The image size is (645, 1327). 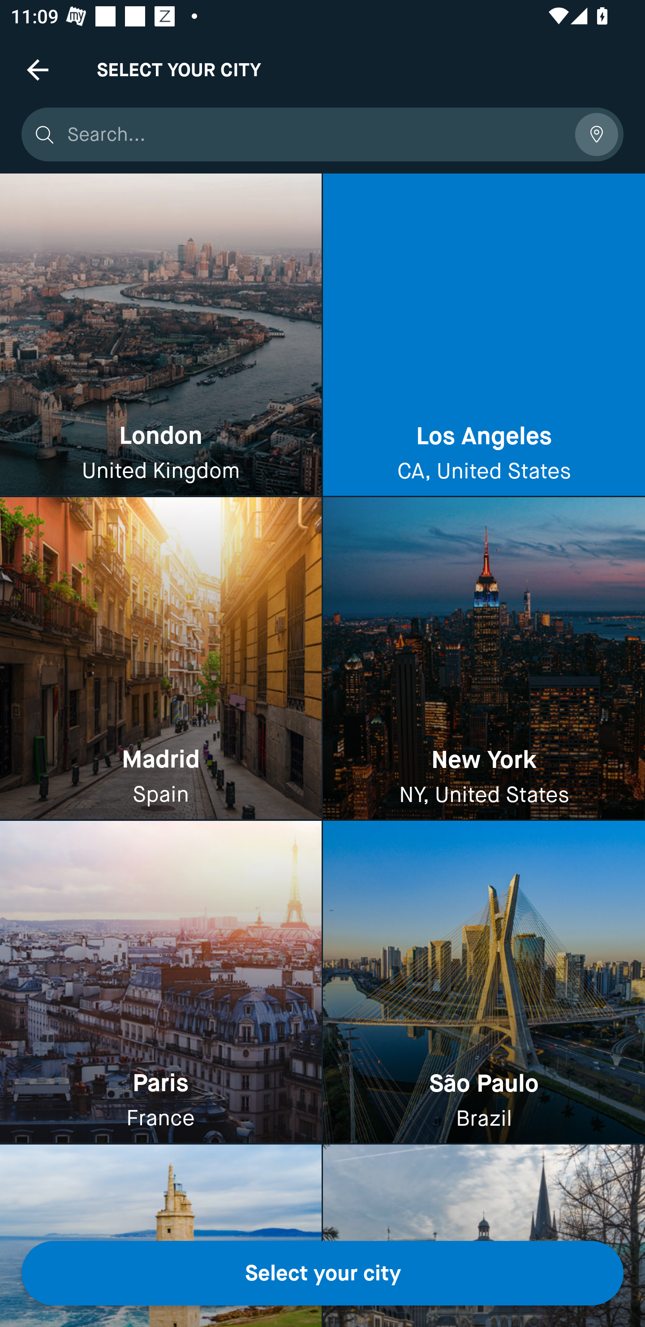 I want to click on Navigate up, so click(x=38, y=69).